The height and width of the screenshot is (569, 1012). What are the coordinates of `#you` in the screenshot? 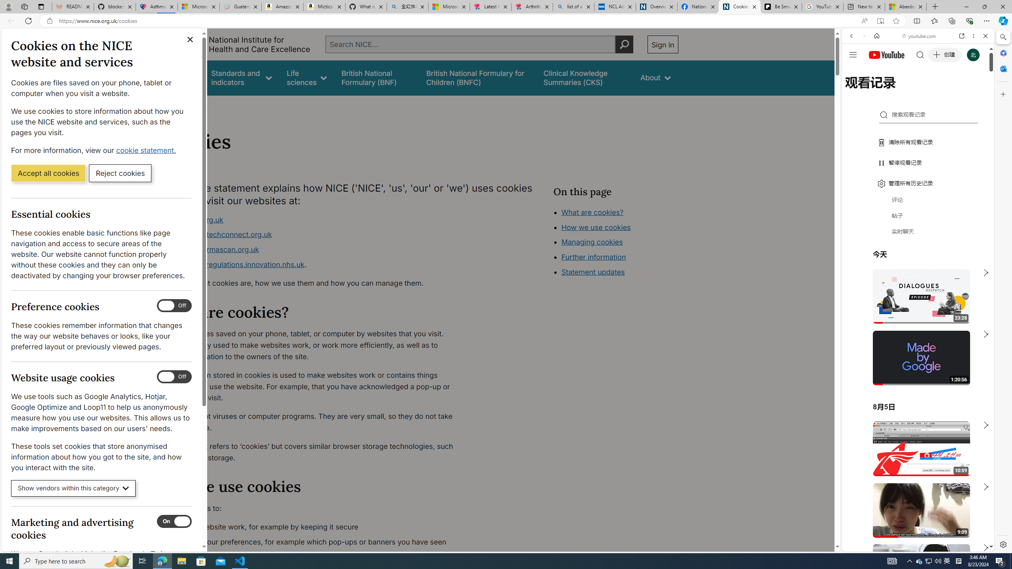 It's located at (915, 458).